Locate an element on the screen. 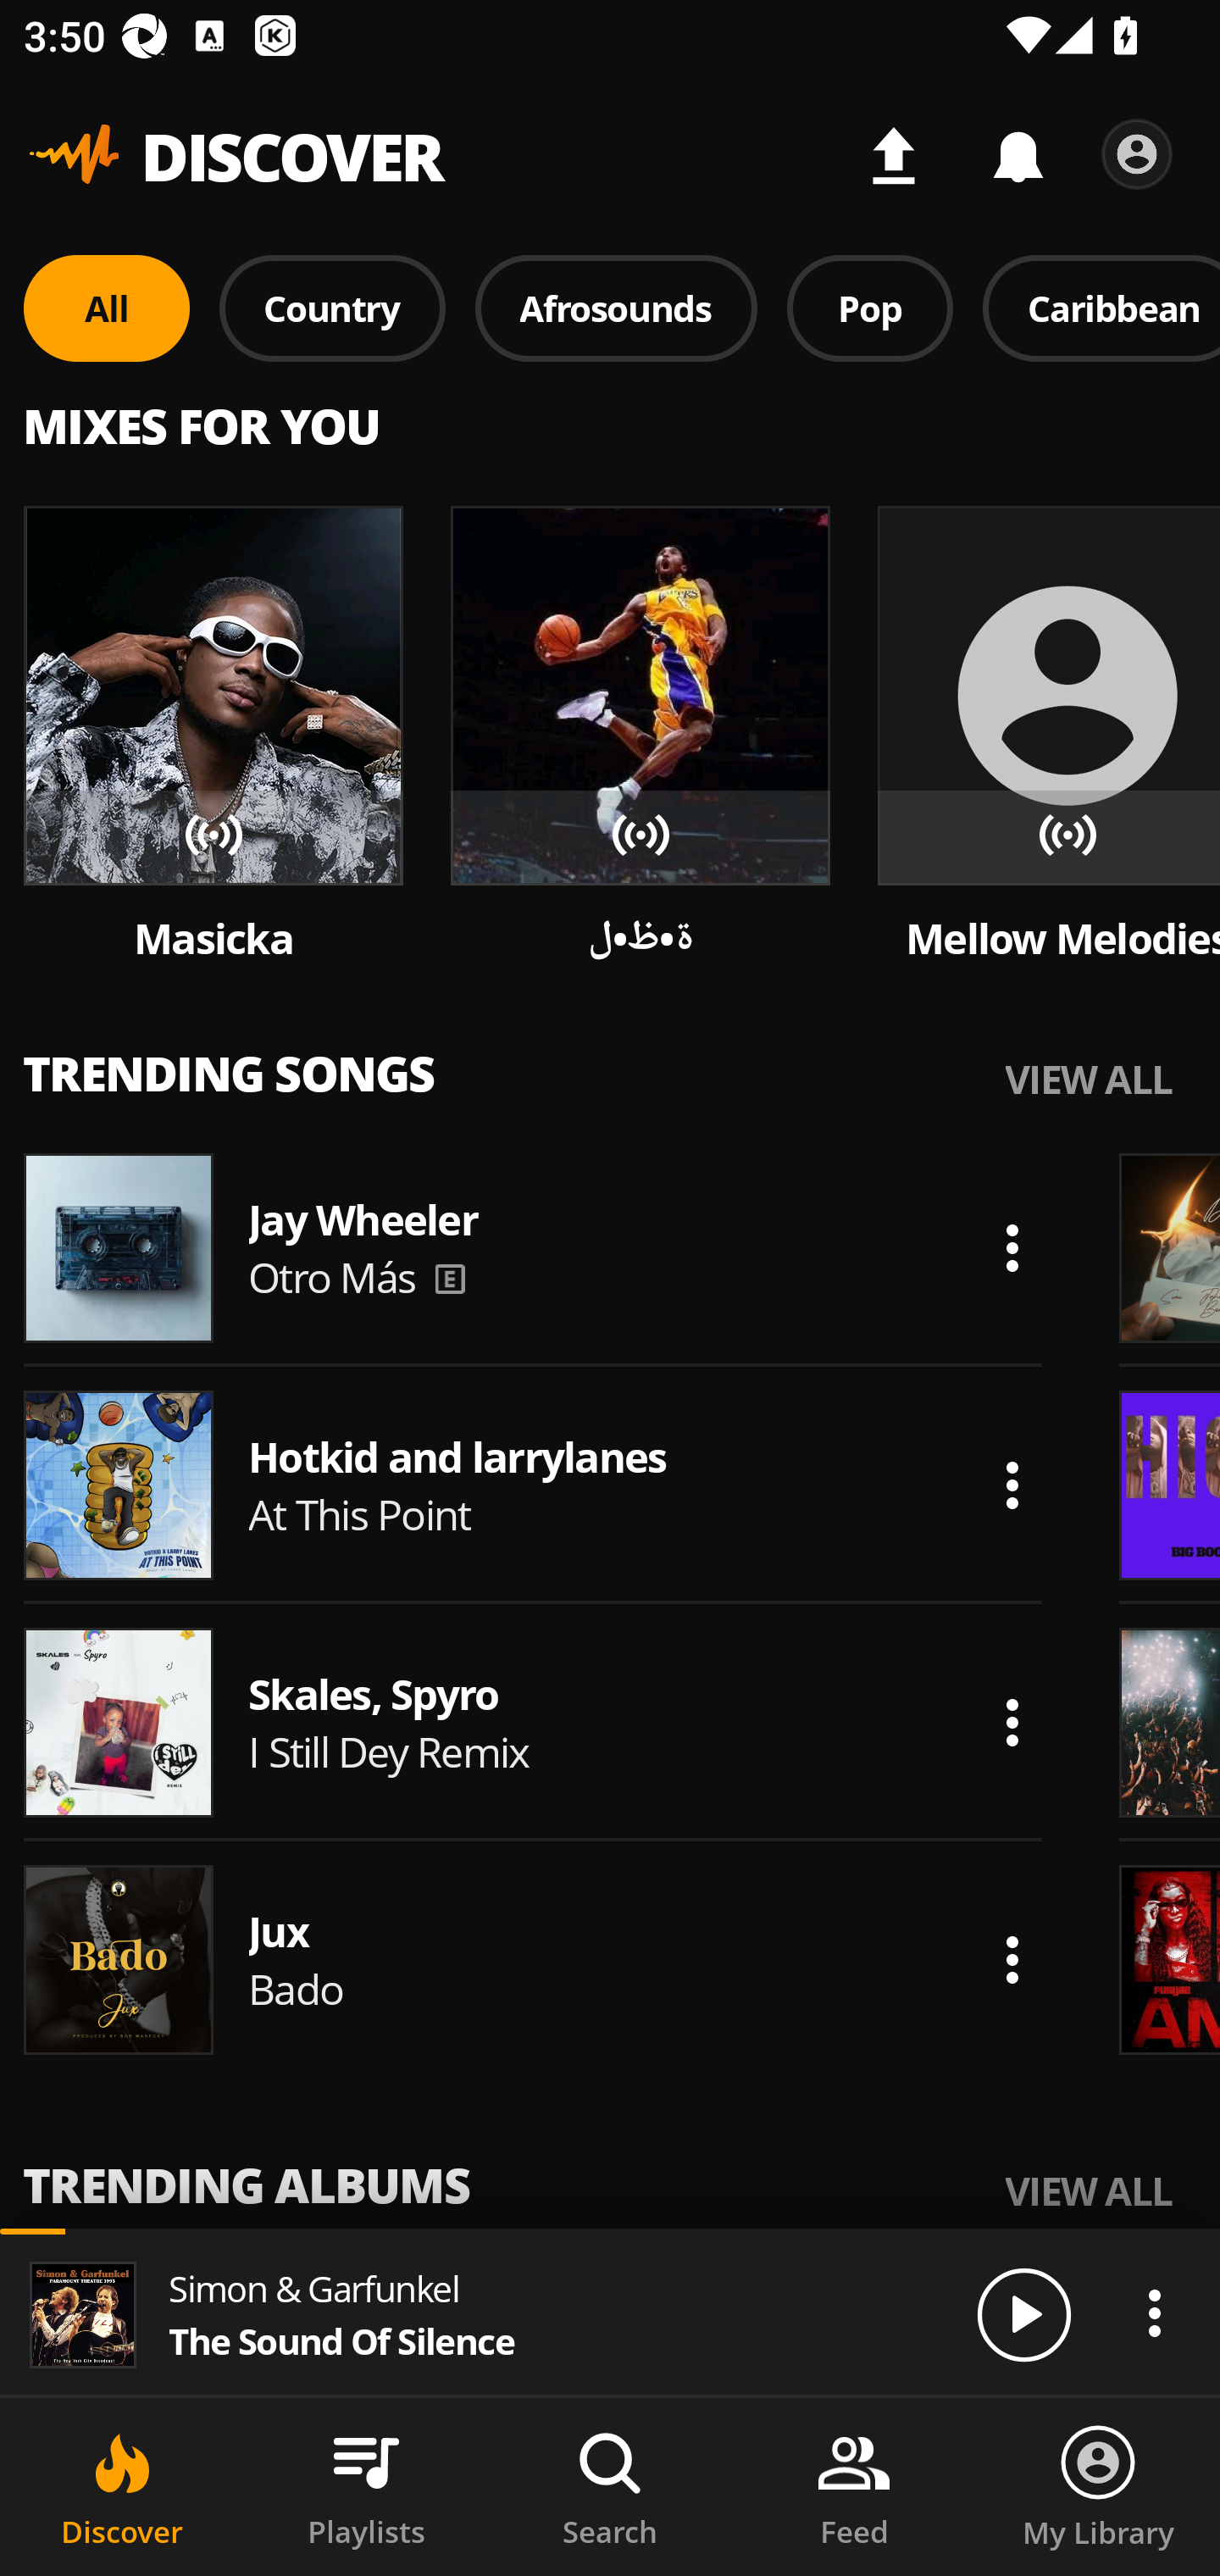  Song artwork Jay Wheeler Otro Más    Actions is located at coordinates (533, 1247).